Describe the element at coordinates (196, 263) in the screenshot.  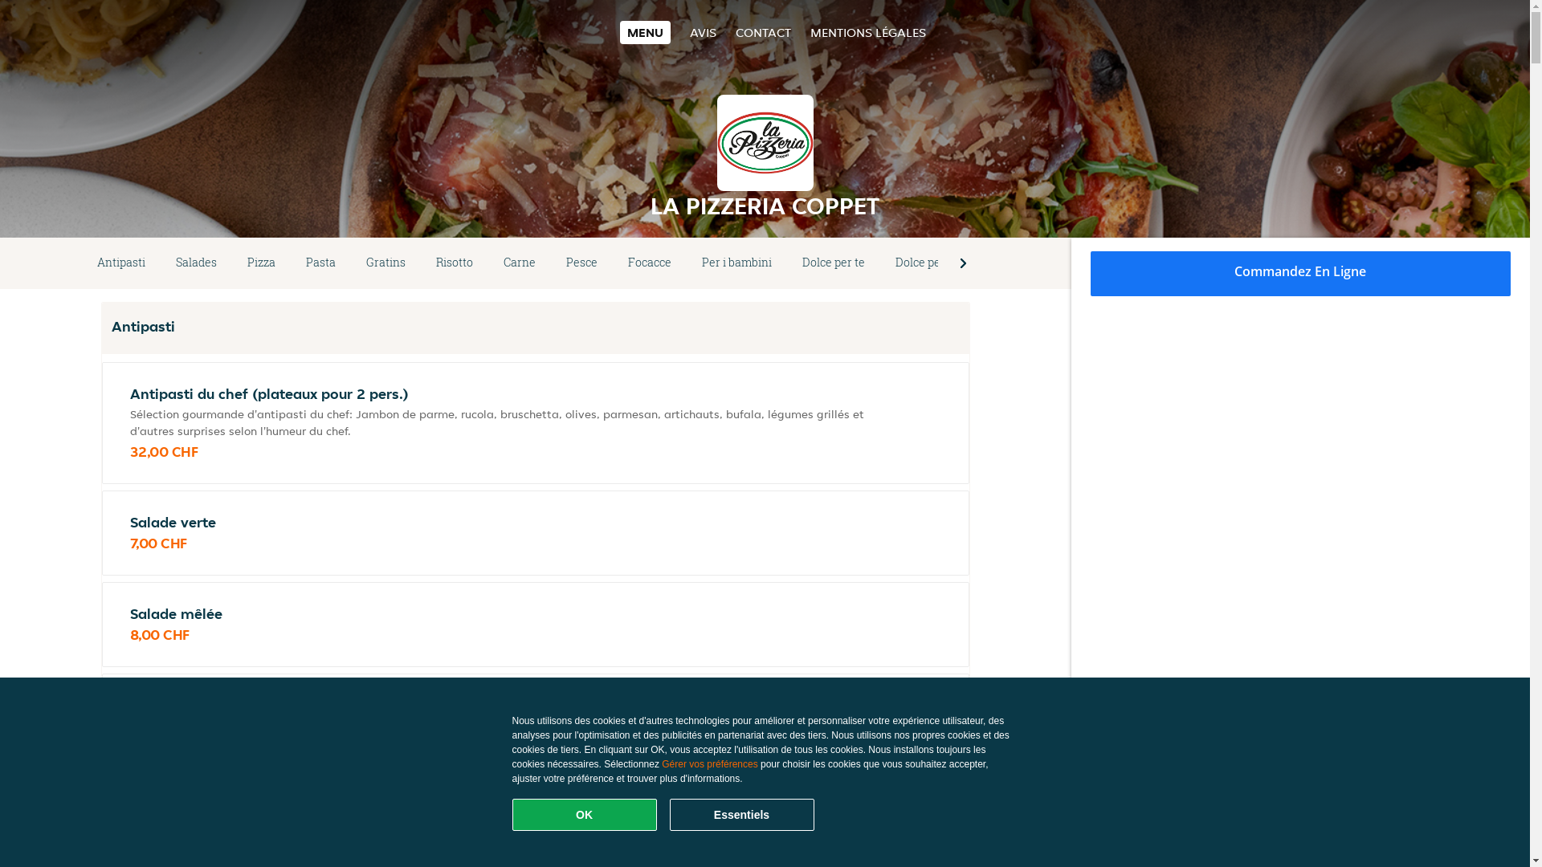
I see `Salades` at that location.